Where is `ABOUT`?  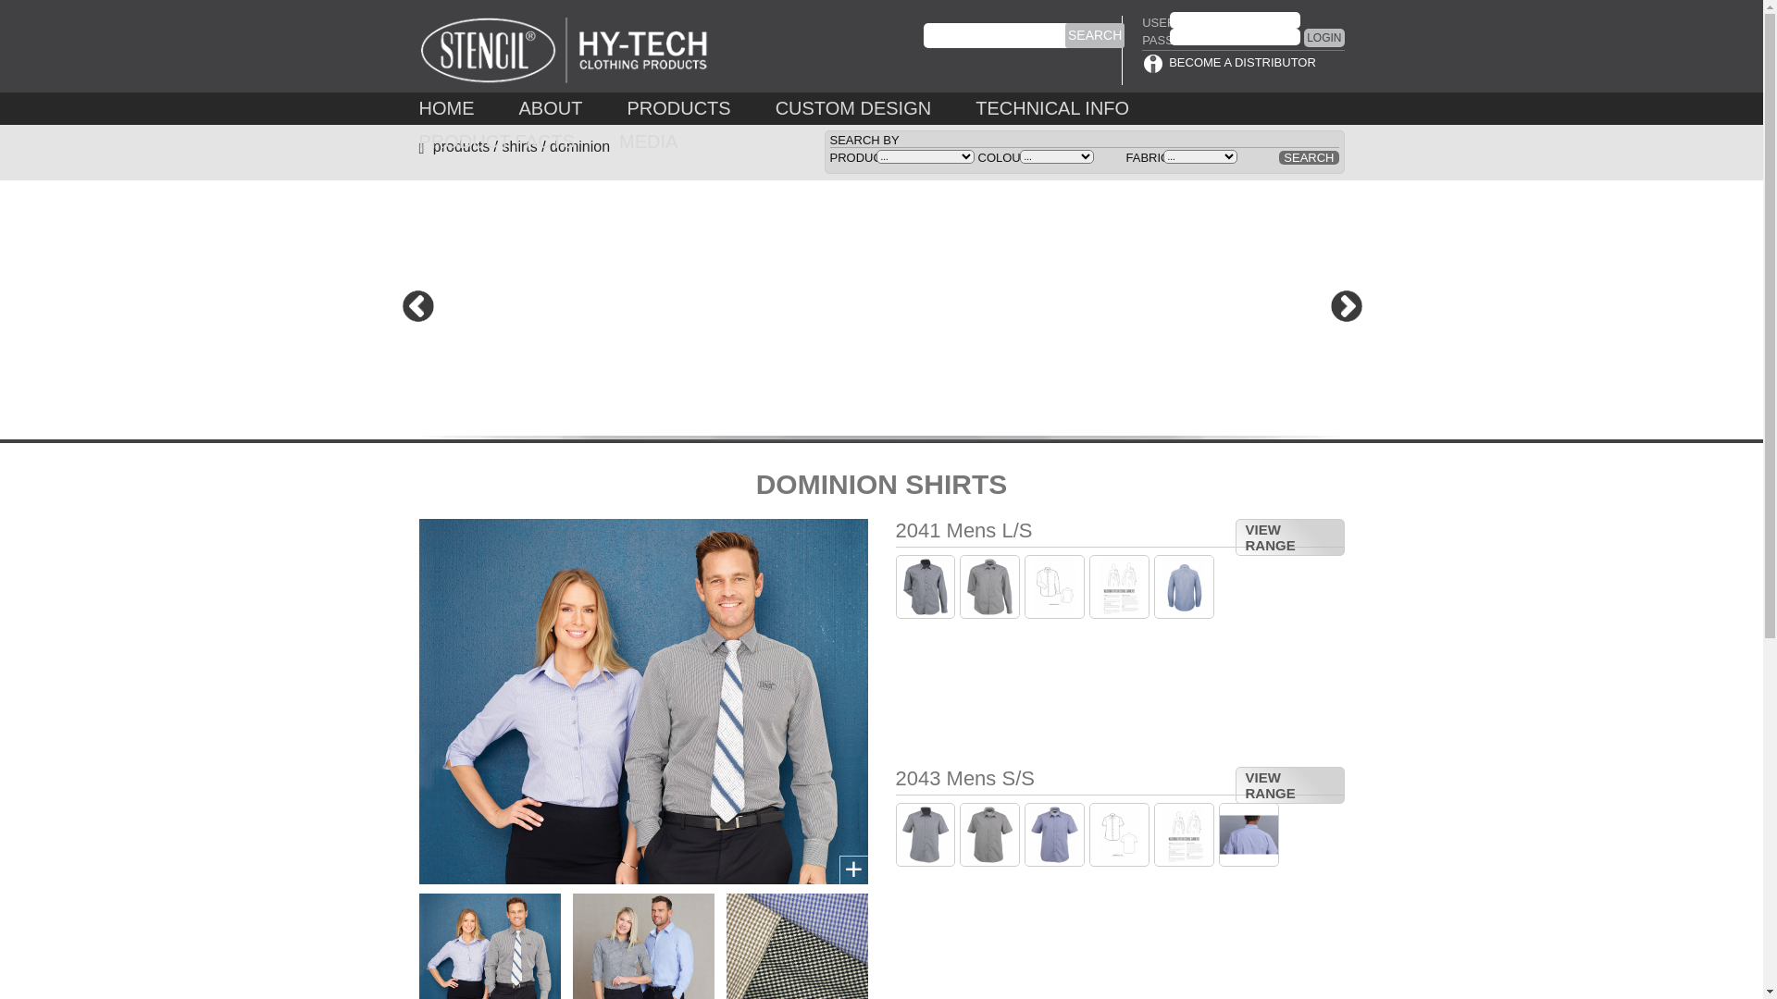
ABOUT is located at coordinates (550, 108).